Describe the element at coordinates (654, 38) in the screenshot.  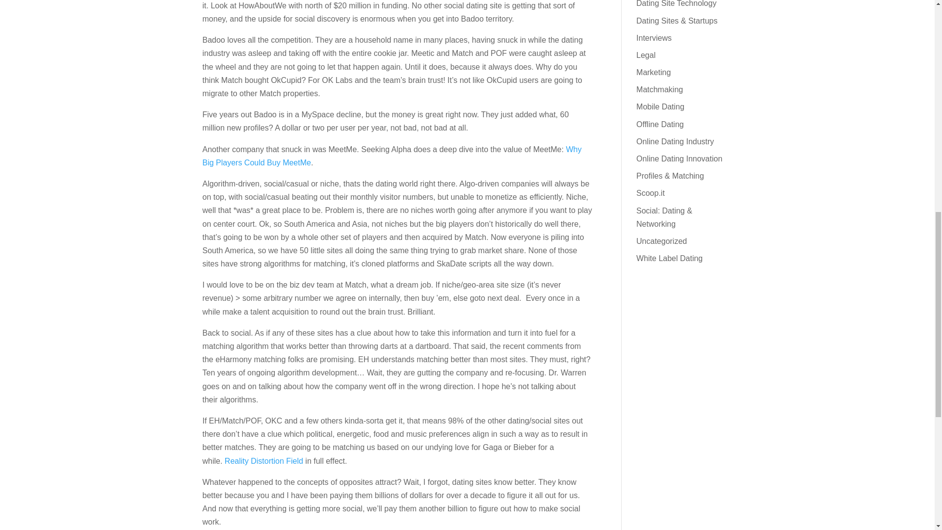
I see `Interviews` at that location.